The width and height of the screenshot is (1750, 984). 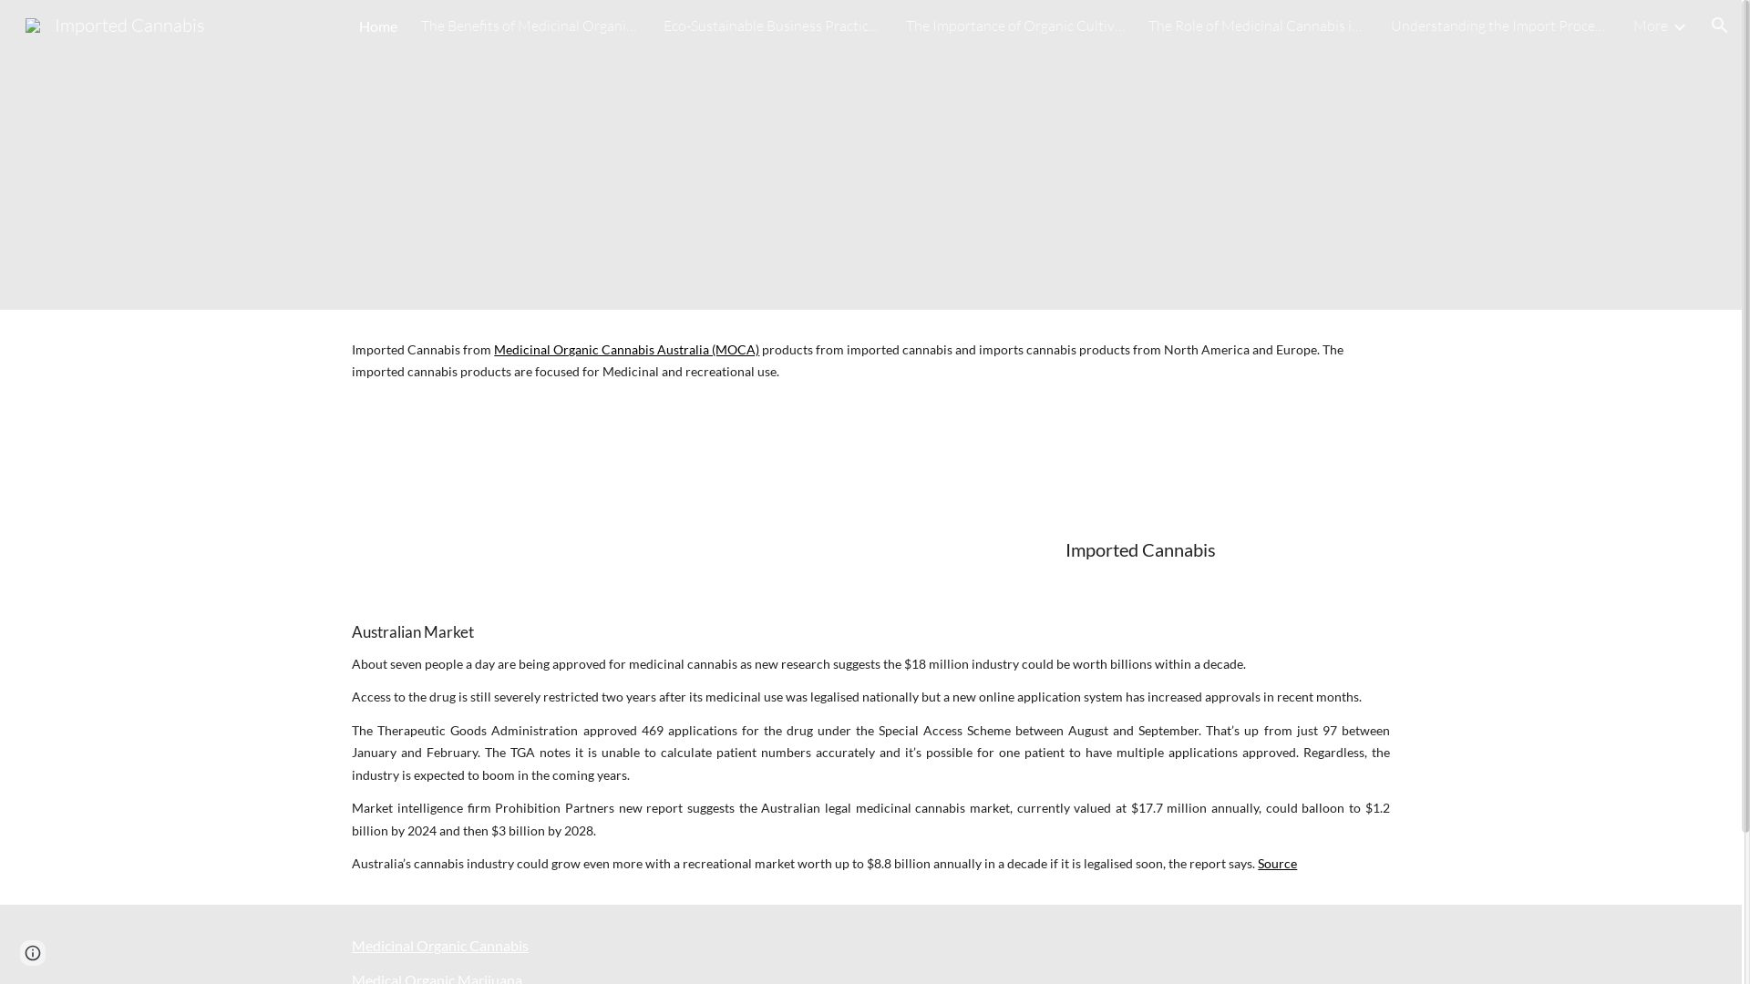 What do you see at coordinates (1276, 864) in the screenshot?
I see `Source` at bounding box center [1276, 864].